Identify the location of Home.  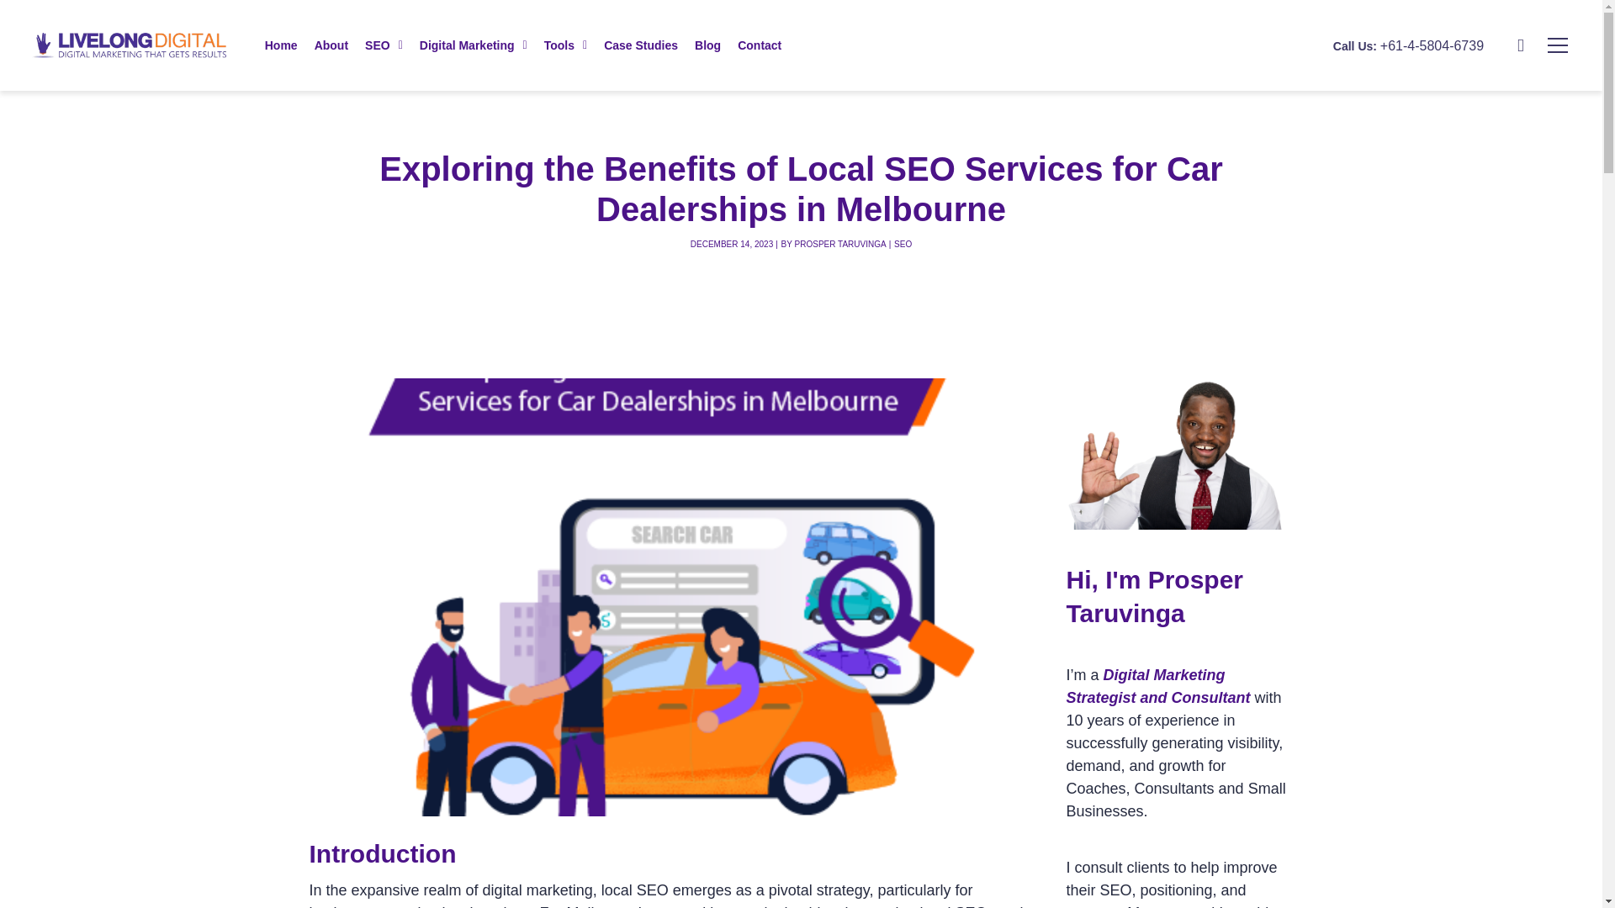
(281, 45).